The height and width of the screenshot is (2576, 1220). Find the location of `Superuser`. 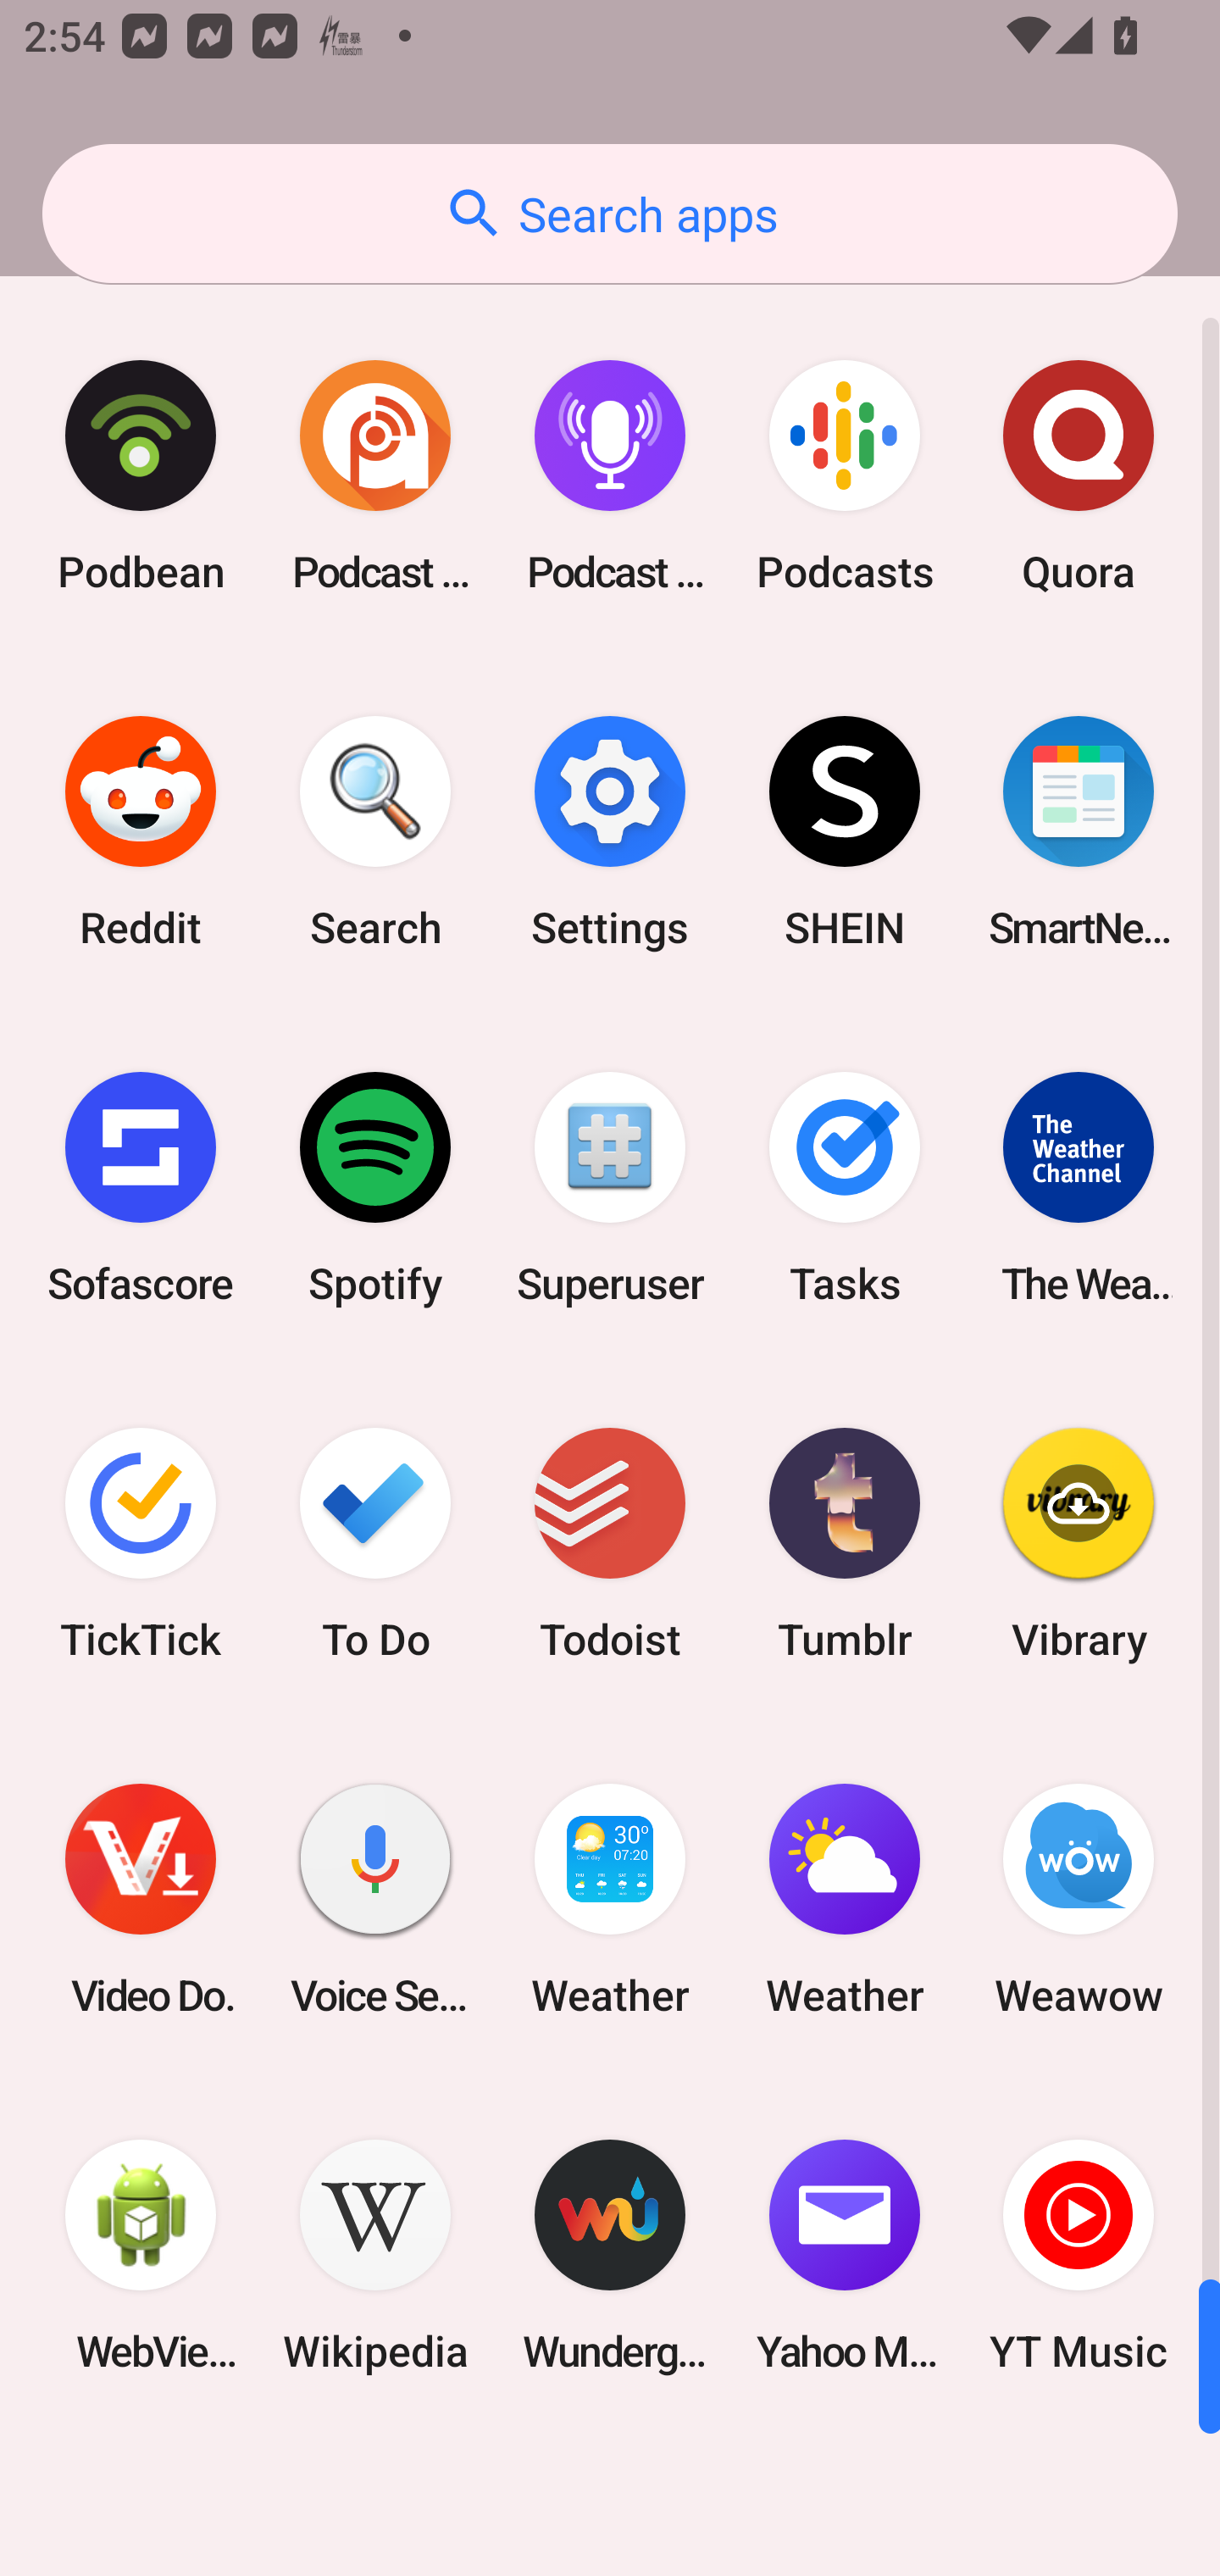

Superuser is located at coordinates (610, 1187).